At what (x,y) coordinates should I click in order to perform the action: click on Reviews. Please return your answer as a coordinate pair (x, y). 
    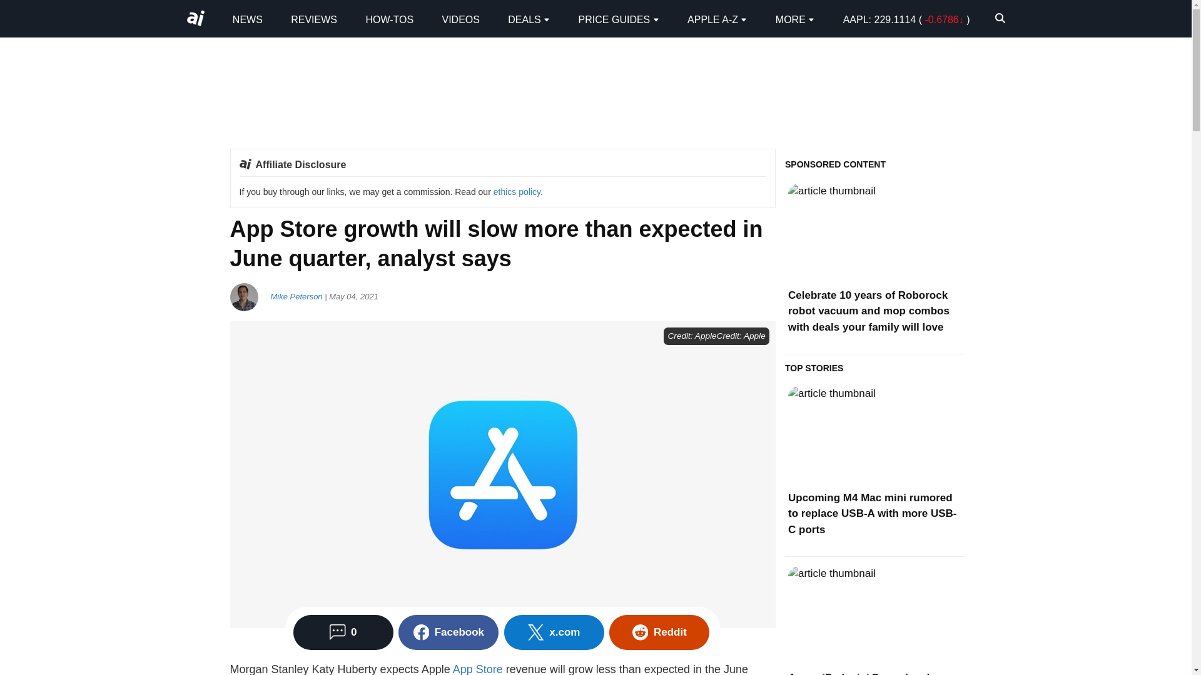
    Looking at the image, I should click on (314, 19).